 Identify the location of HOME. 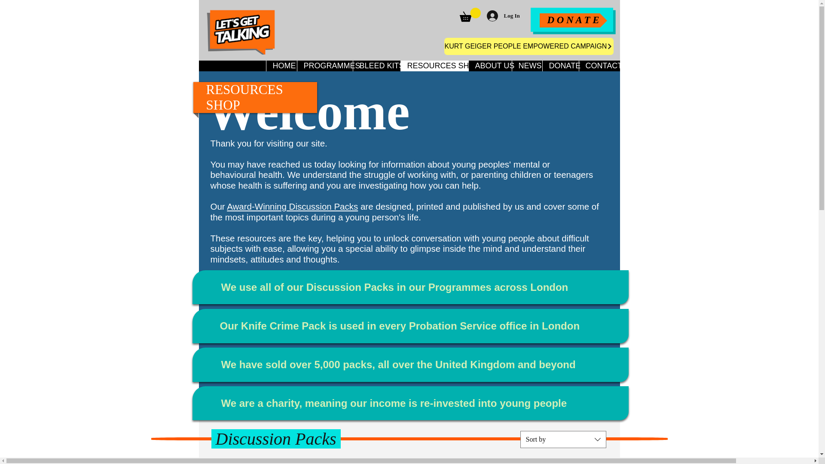
(281, 66).